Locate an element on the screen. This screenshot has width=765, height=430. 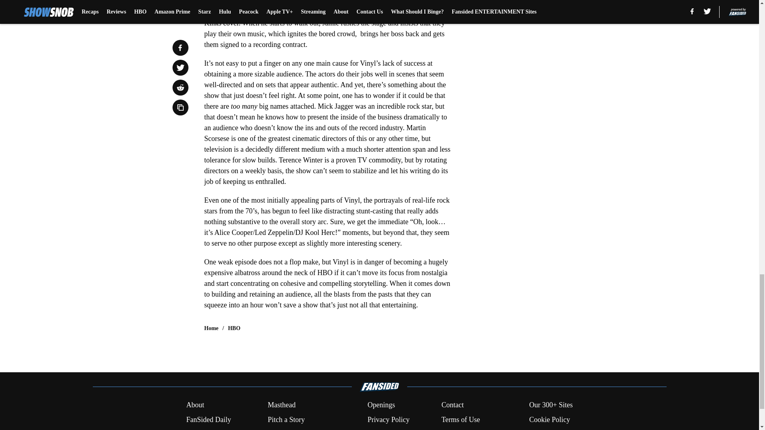
Openings is located at coordinates (381, 405).